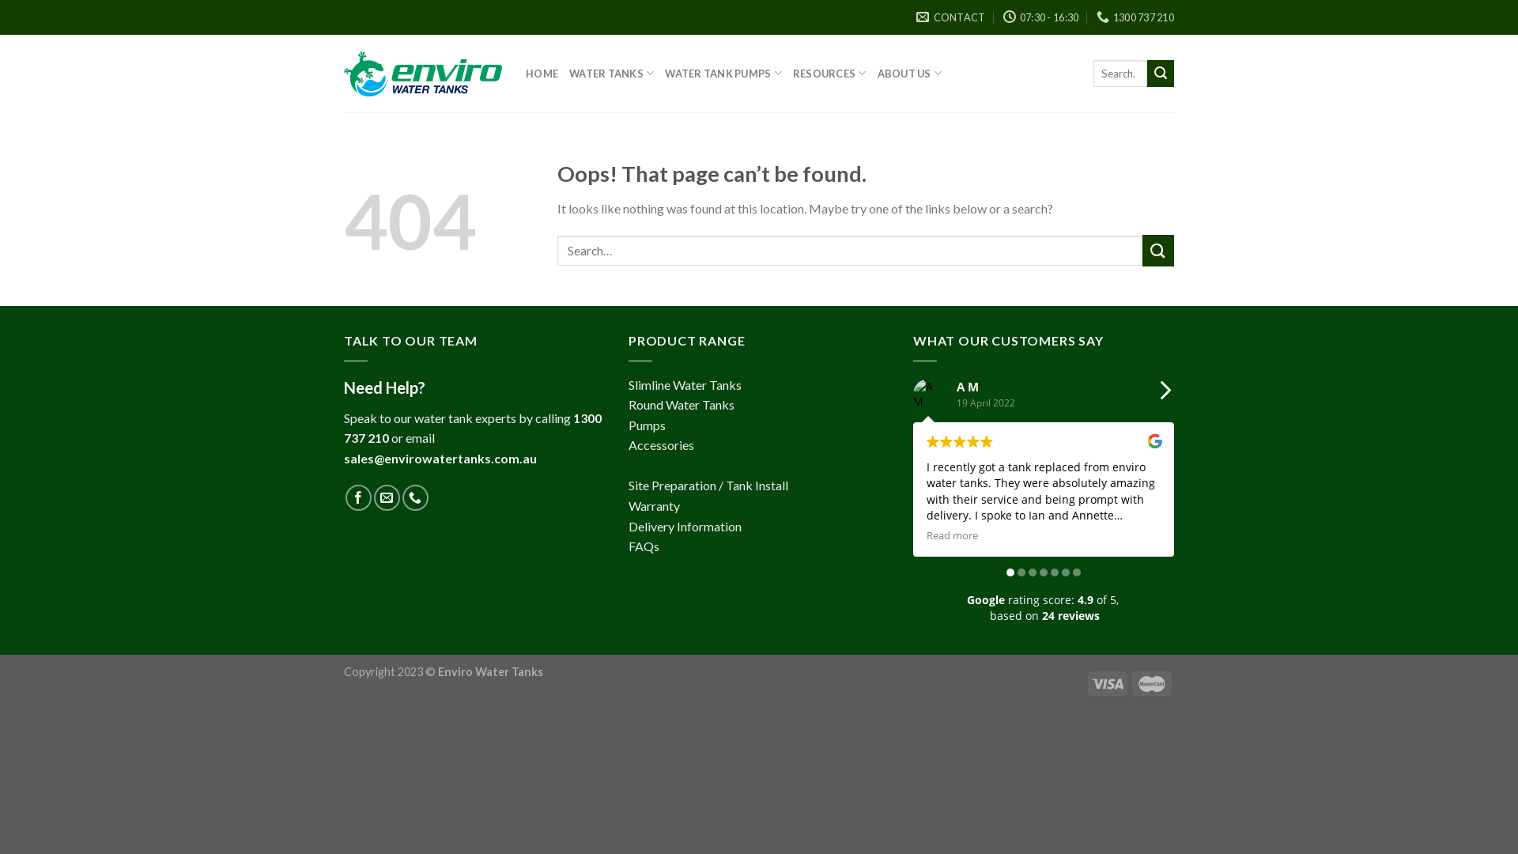 This screenshot has width=1518, height=854. Describe the element at coordinates (542, 74) in the screenshot. I see `HOME` at that location.